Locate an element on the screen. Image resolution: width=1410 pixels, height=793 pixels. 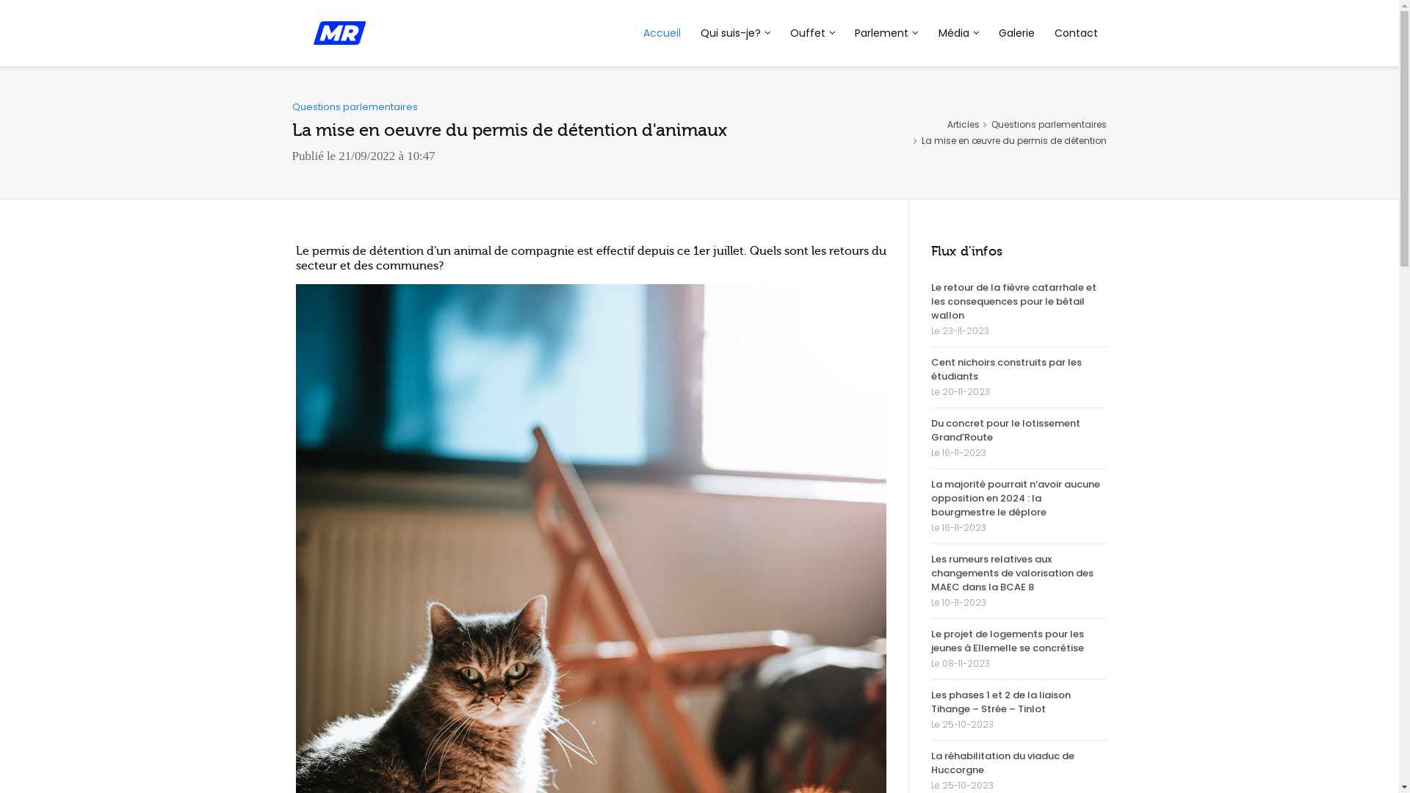
Articles is located at coordinates (963, 125).